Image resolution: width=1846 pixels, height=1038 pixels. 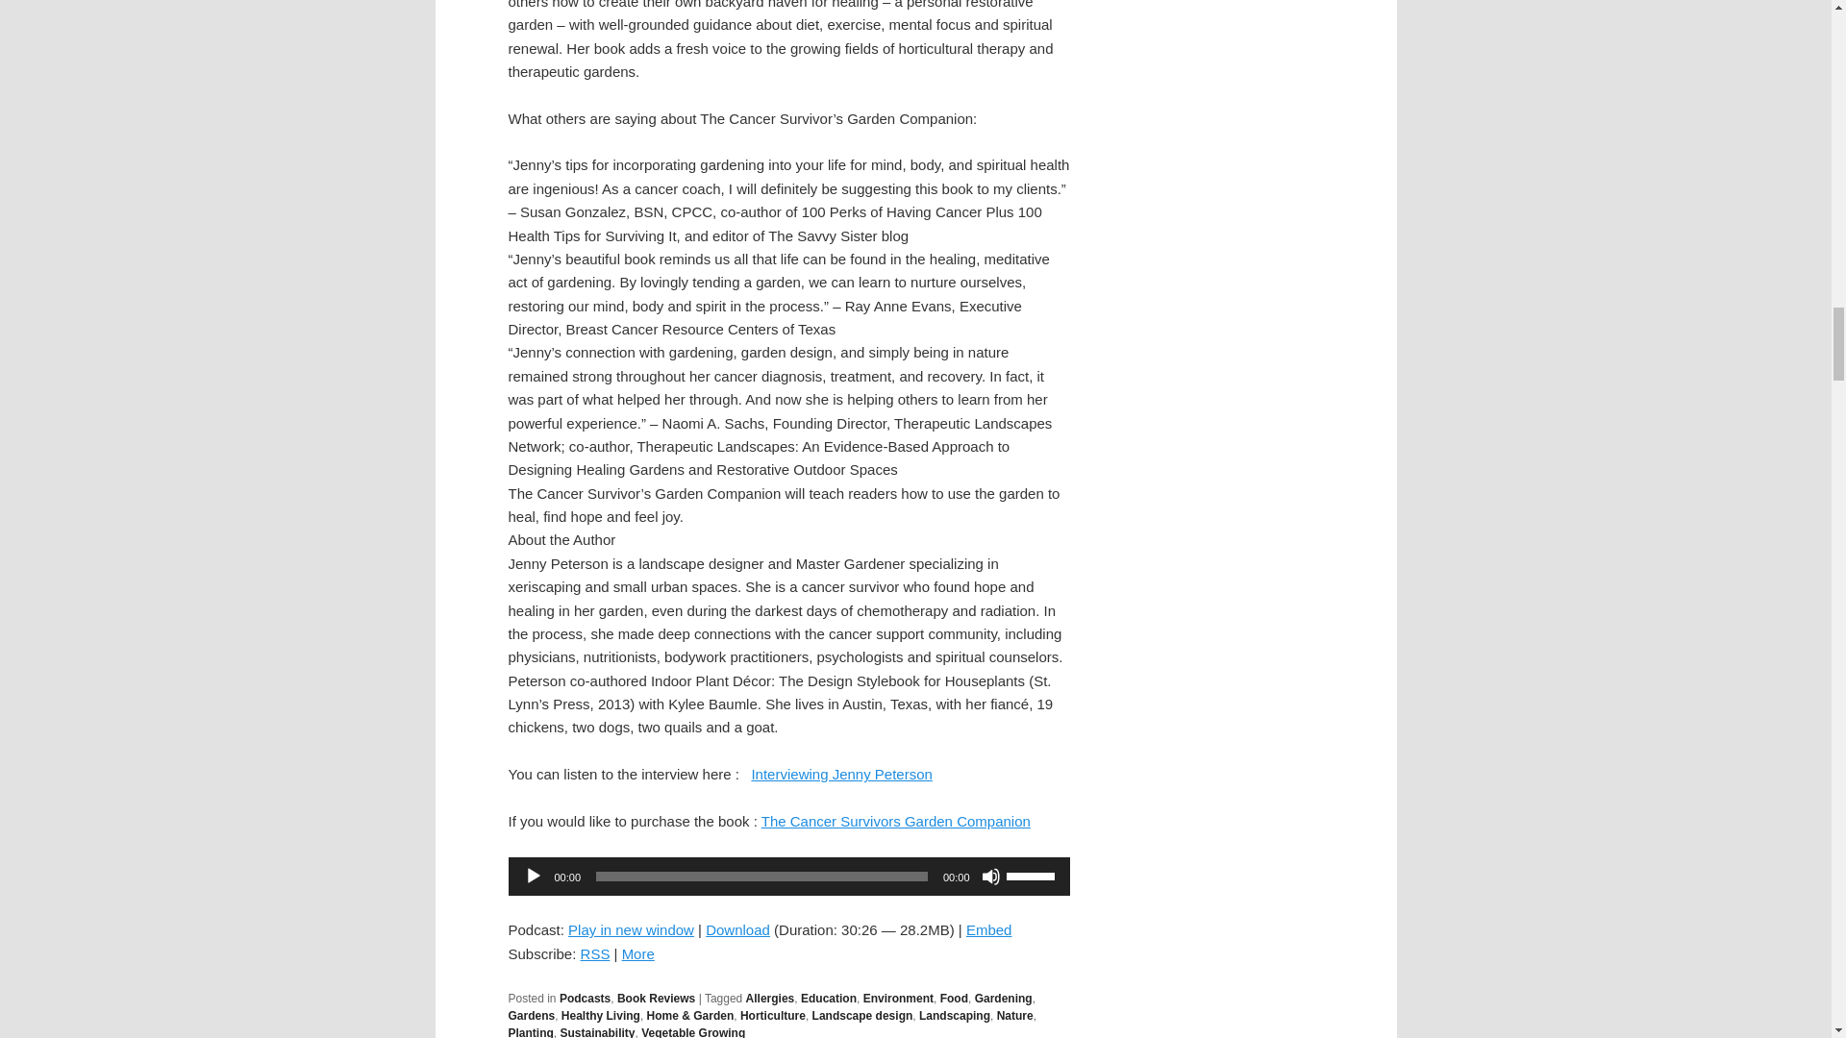 What do you see at coordinates (736, 930) in the screenshot?
I see `Download` at bounding box center [736, 930].